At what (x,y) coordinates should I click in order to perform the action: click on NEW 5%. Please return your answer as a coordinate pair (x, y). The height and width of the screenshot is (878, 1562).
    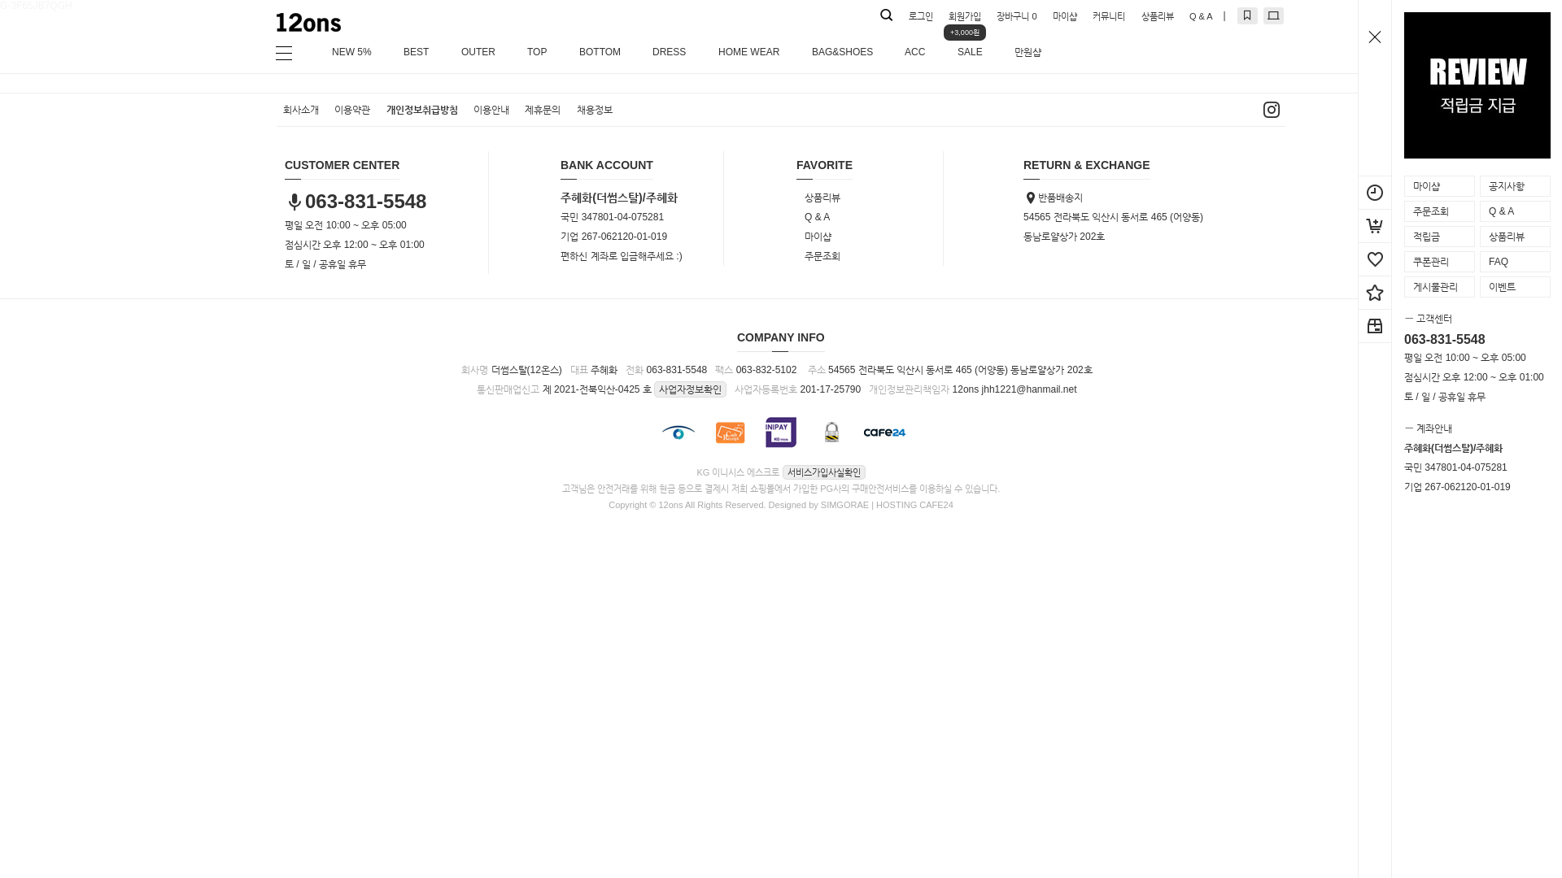
    Looking at the image, I should click on (351, 52).